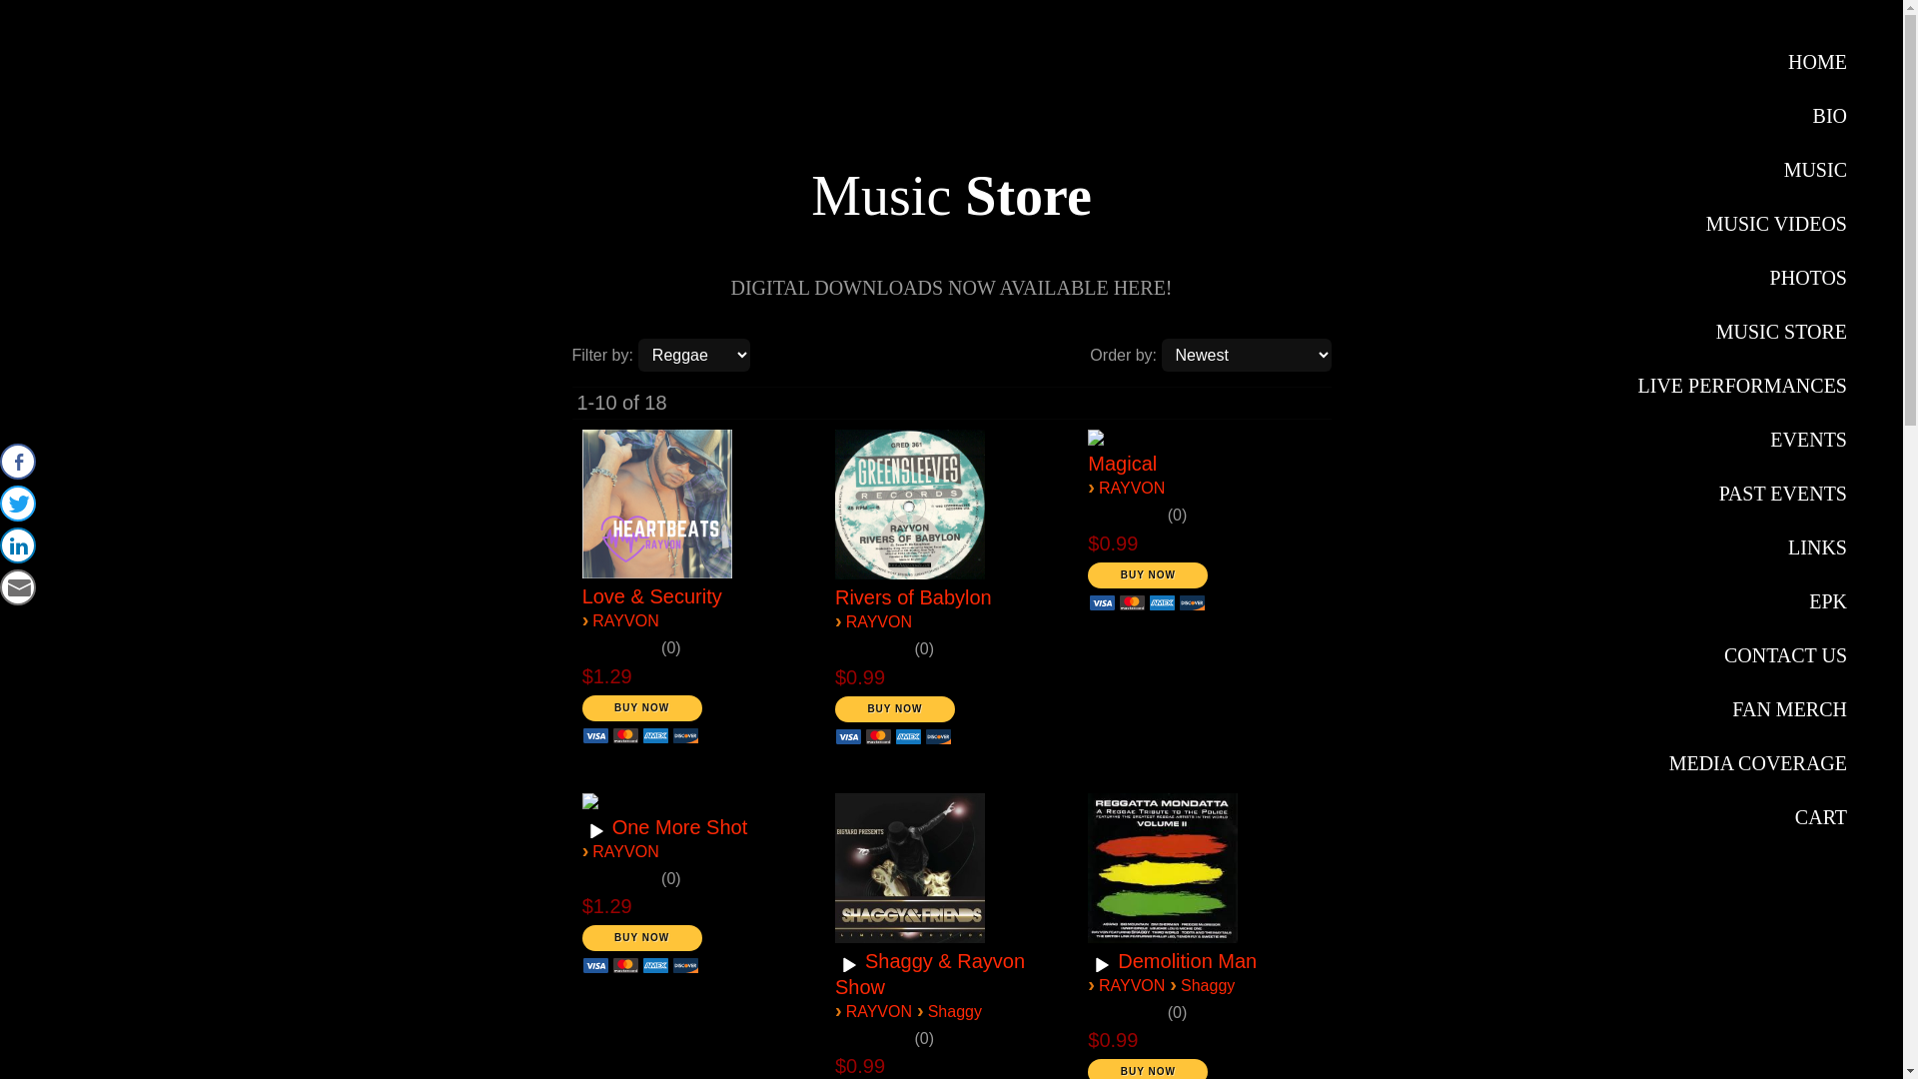 The width and height of the screenshot is (1918, 1079). Describe the element at coordinates (1742, 547) in the screenshot. I see `LINKS` at that location.